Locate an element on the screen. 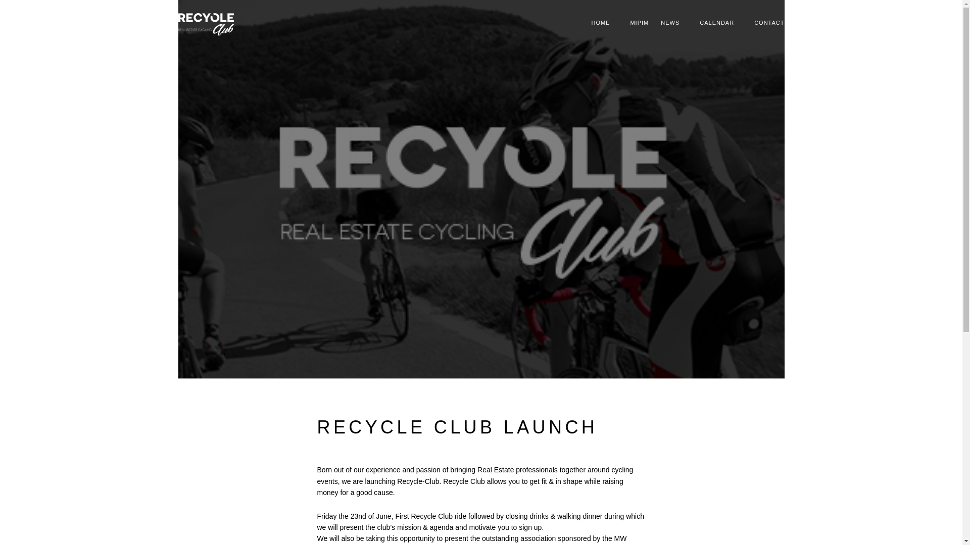 This screenshot has width=970, height=545. MIPIM is located at coordinates (639, 23).